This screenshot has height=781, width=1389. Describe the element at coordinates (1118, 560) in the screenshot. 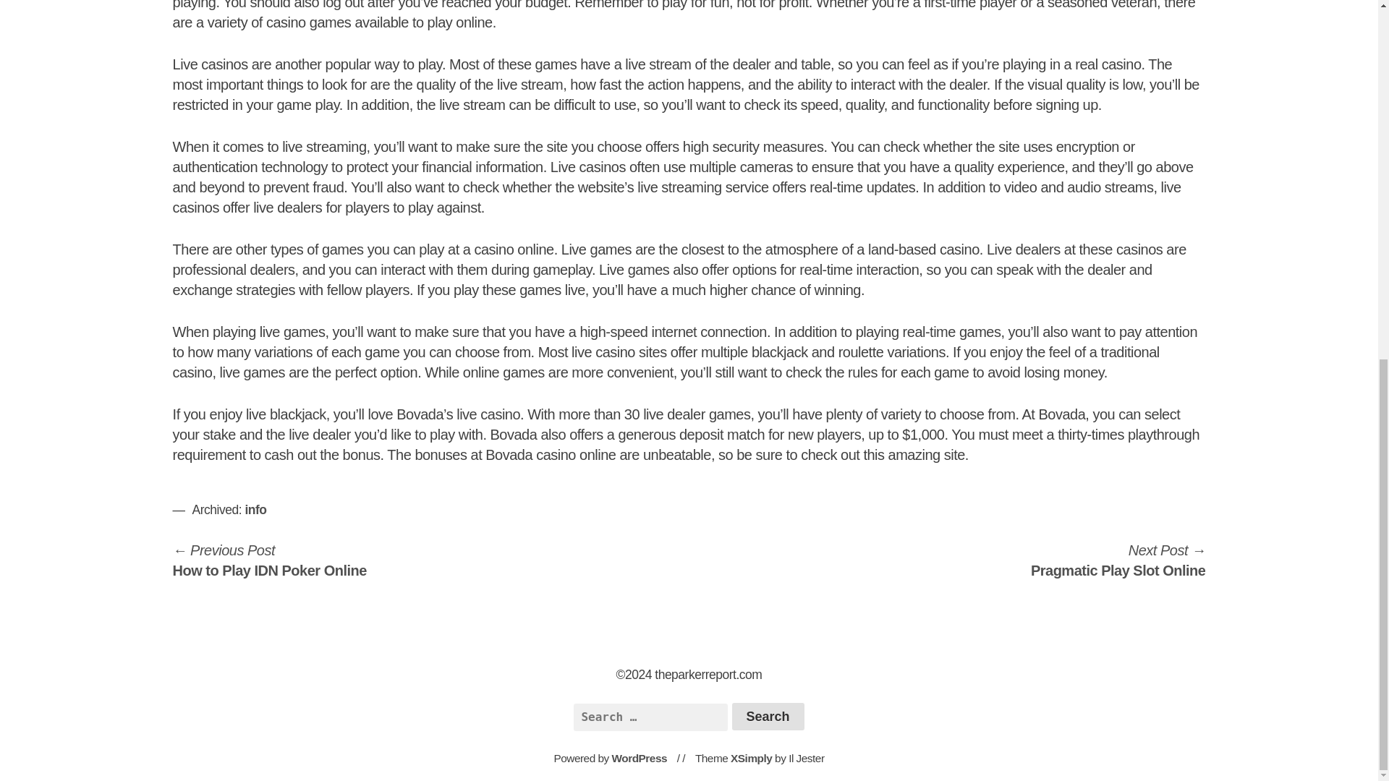

I see `Search` at that location.